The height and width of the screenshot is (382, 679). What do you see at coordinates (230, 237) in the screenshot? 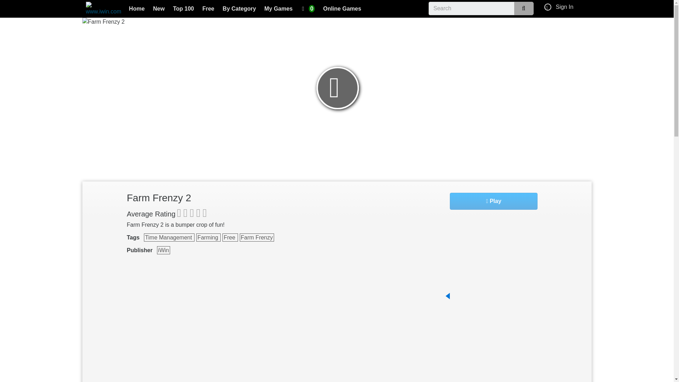
I see `See Free Games` at bounding box center [230, 237].